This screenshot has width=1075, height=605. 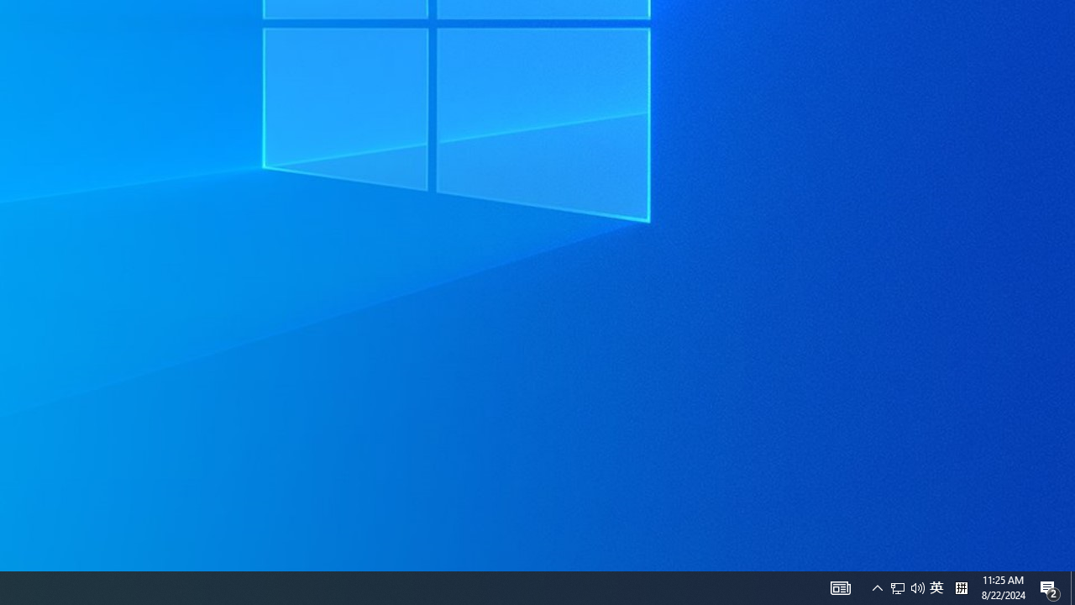 I want to click on Q2790: 100%, so click(x=907, y=588).